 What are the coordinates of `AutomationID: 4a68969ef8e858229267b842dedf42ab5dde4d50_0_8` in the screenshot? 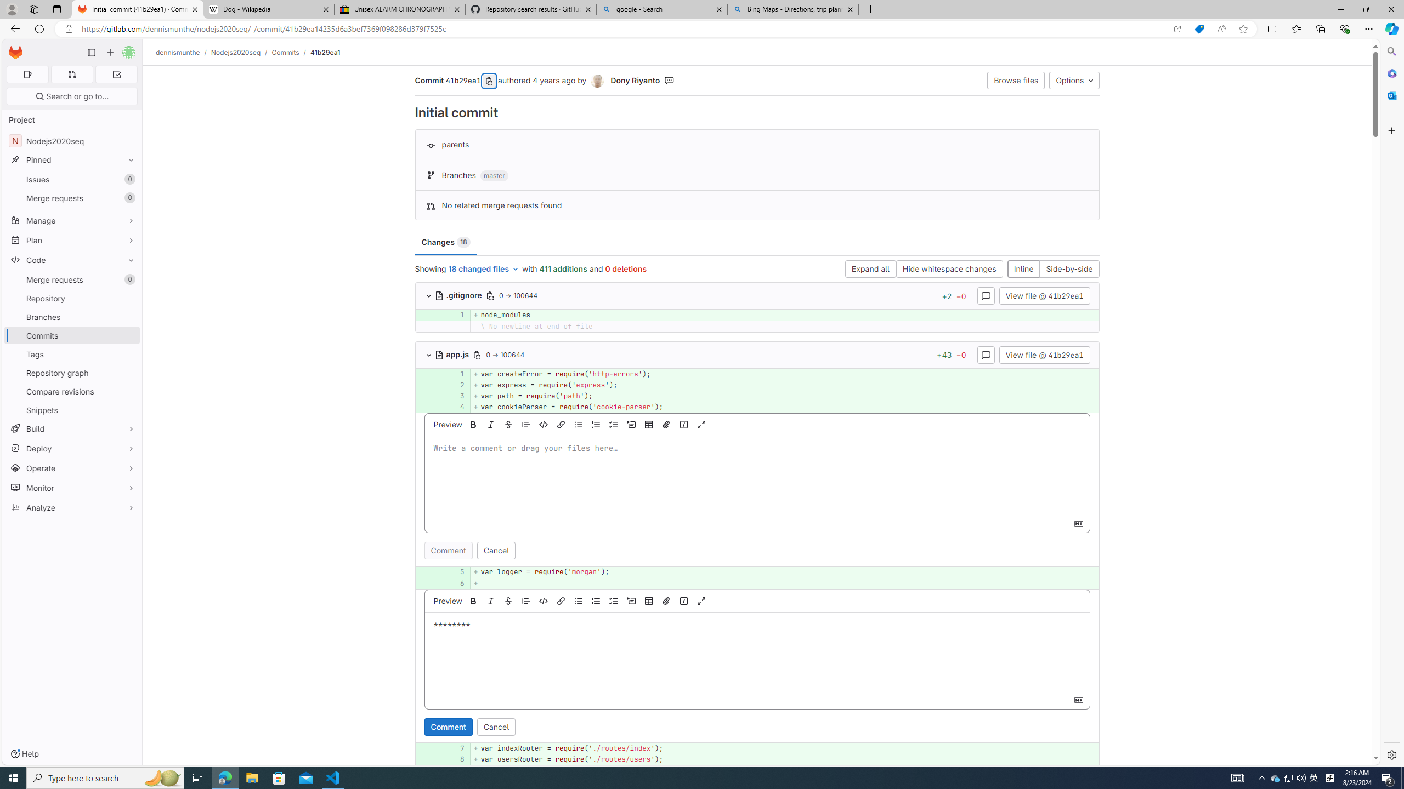 It's located at (757, 759).